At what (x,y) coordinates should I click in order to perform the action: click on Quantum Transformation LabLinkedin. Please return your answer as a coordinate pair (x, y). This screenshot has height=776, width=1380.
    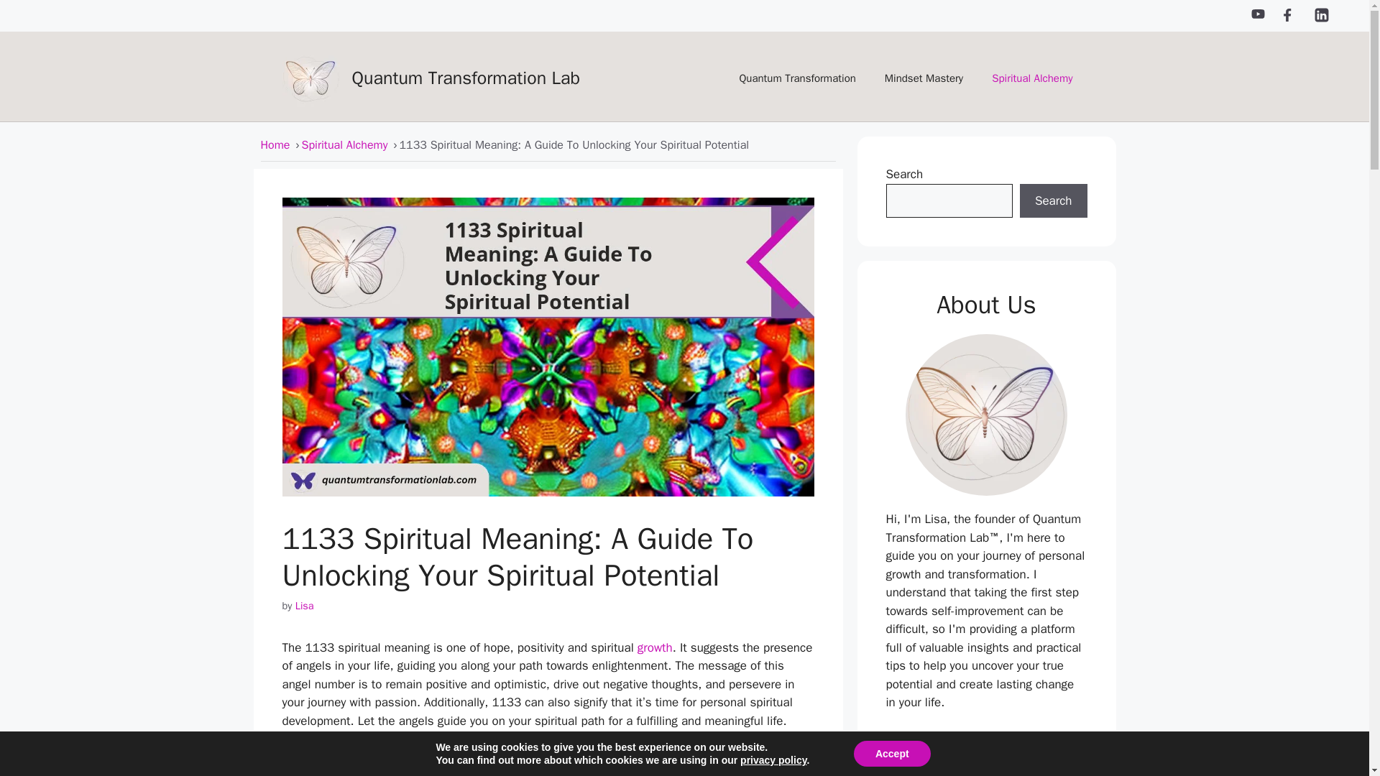
    Looking at the image, I should click on (1321, 19).